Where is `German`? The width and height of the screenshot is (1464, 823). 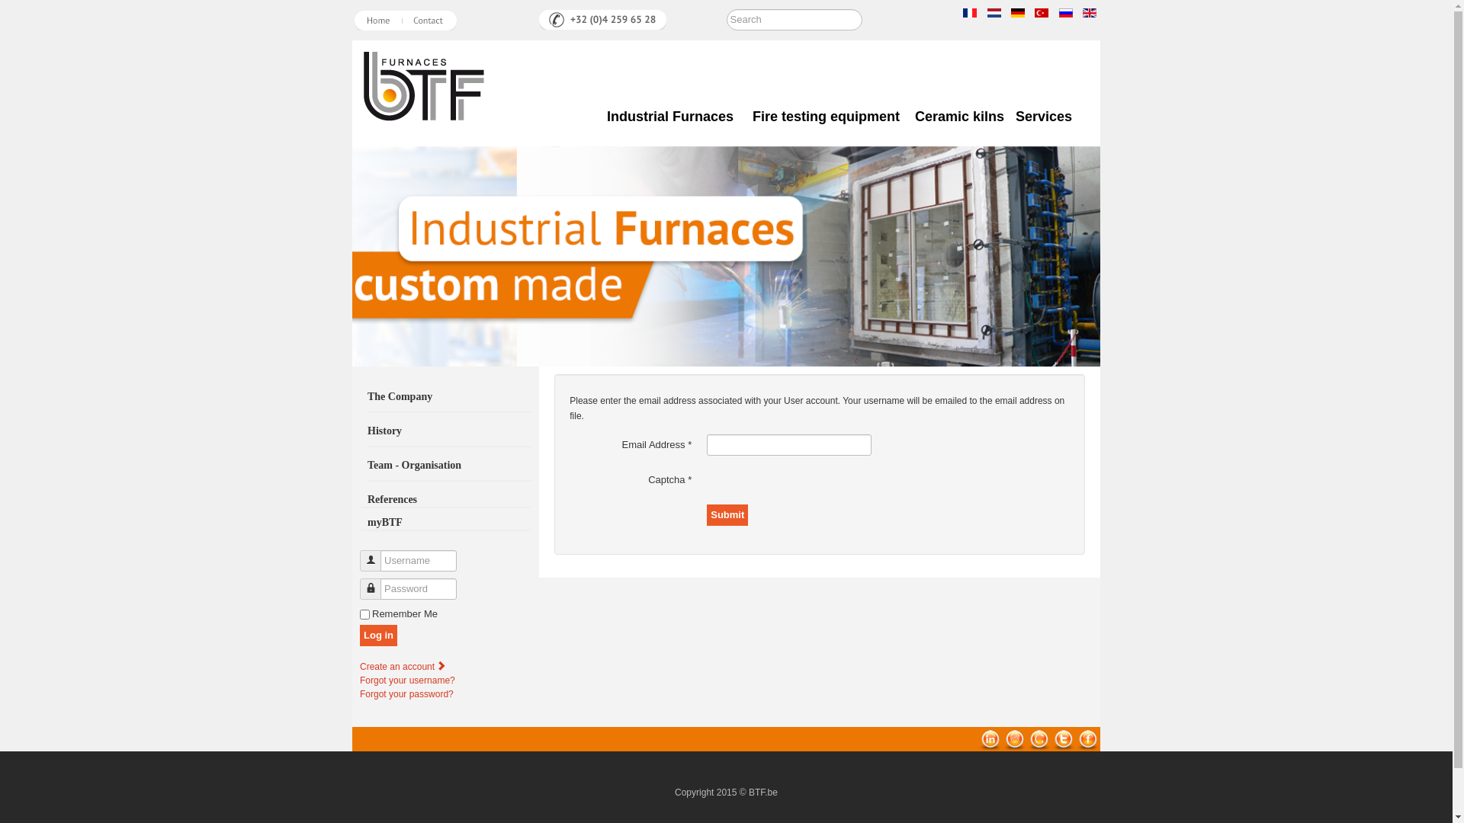
German is located at coordinates (1018, 13).